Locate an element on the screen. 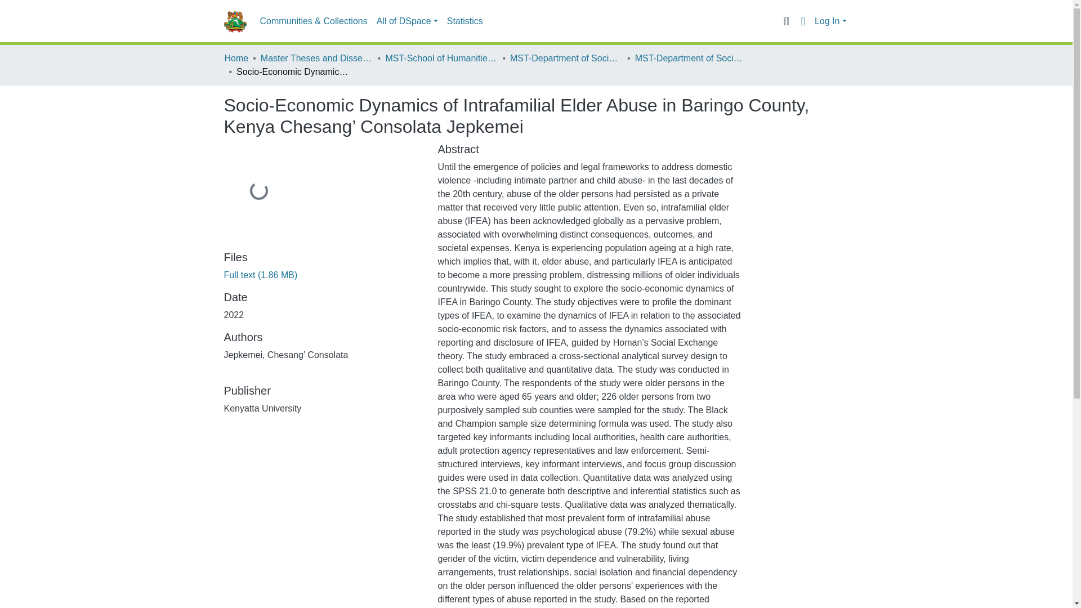  MST-Department of Sociology is located at coordinates (691, 58).